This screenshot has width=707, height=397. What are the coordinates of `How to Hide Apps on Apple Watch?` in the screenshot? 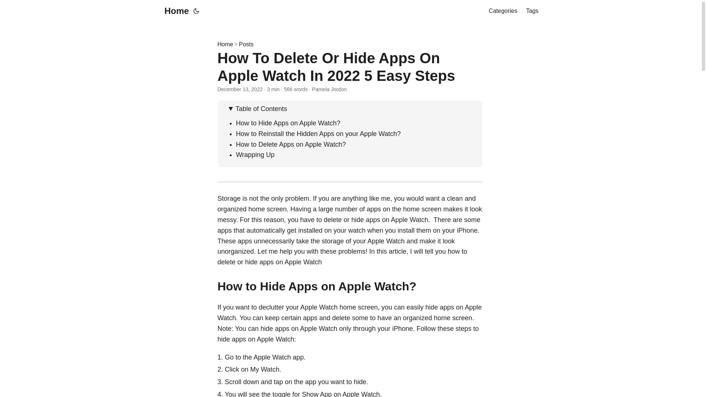 It's located at (288, 123).